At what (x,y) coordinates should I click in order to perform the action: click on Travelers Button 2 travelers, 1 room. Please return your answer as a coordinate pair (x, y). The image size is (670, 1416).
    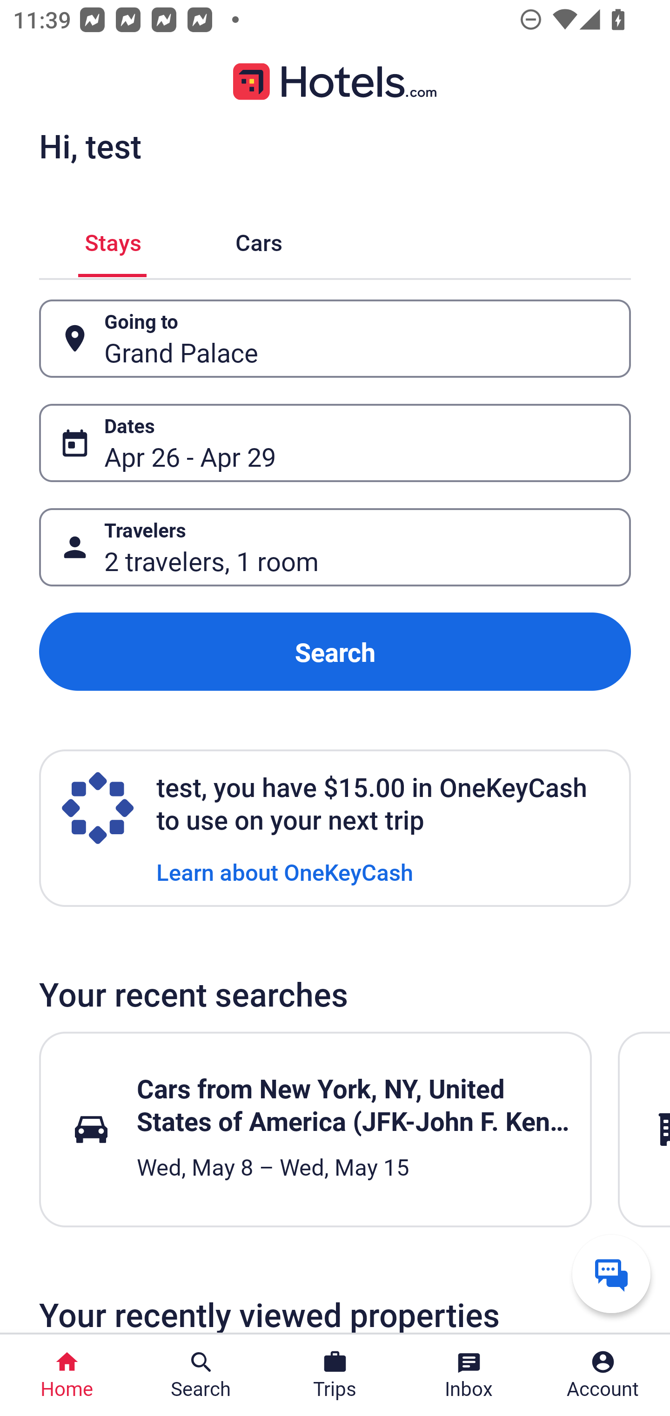
    Looking at the image, I should click on (335, 547).